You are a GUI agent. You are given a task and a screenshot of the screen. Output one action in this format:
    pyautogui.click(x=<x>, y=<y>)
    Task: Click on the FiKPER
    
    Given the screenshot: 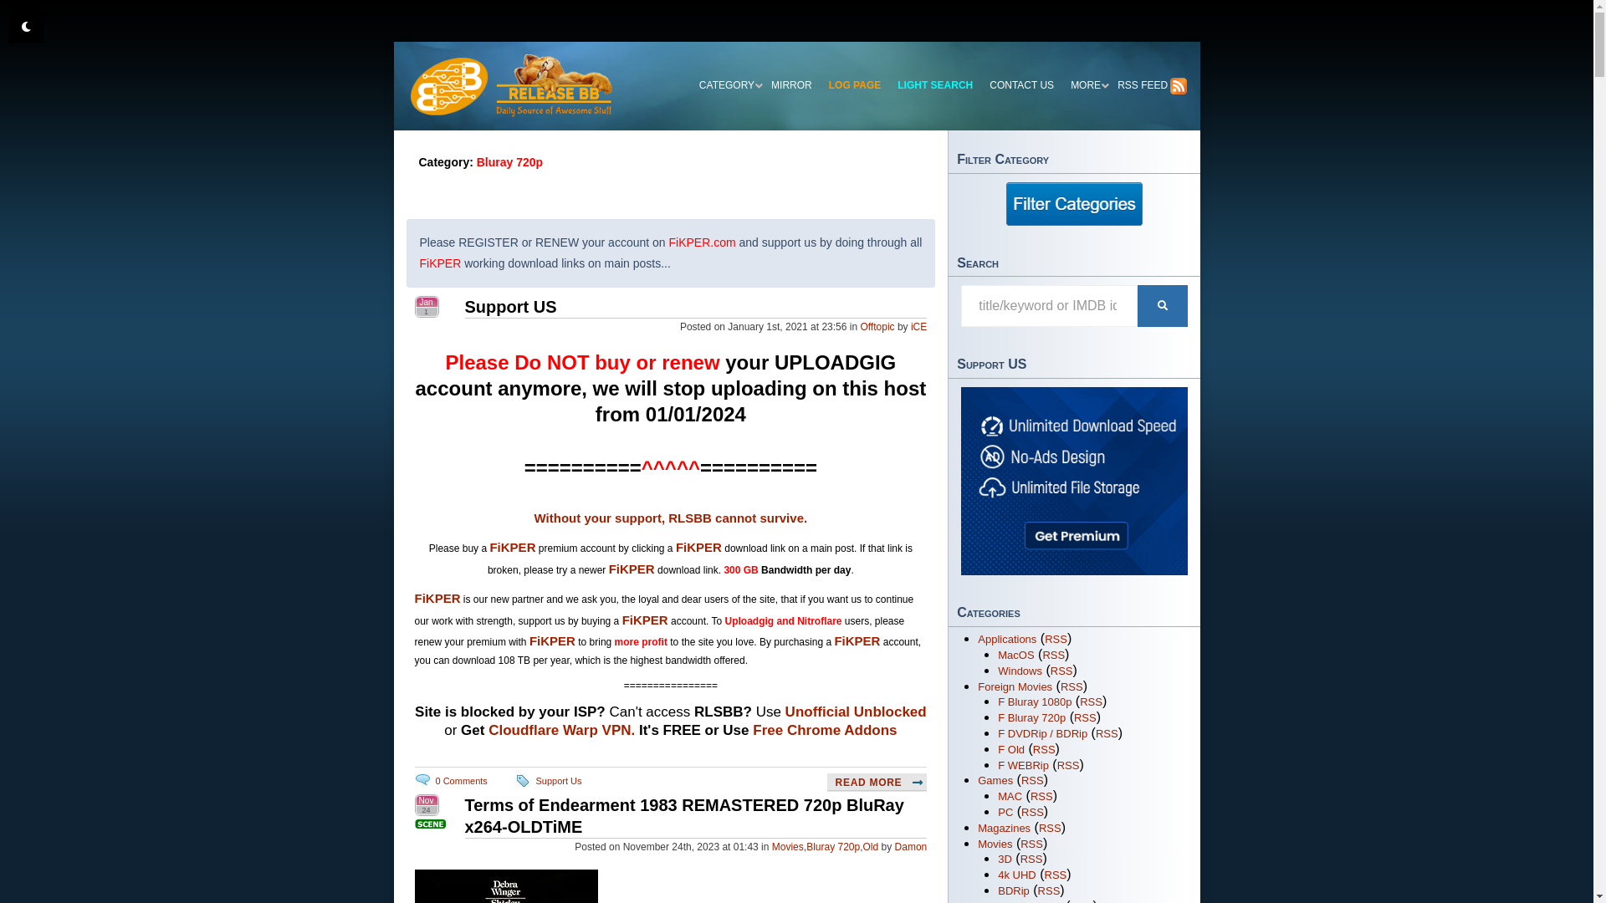 What is the action you would take?
    pyautogui.click(x=552, y=640)
    